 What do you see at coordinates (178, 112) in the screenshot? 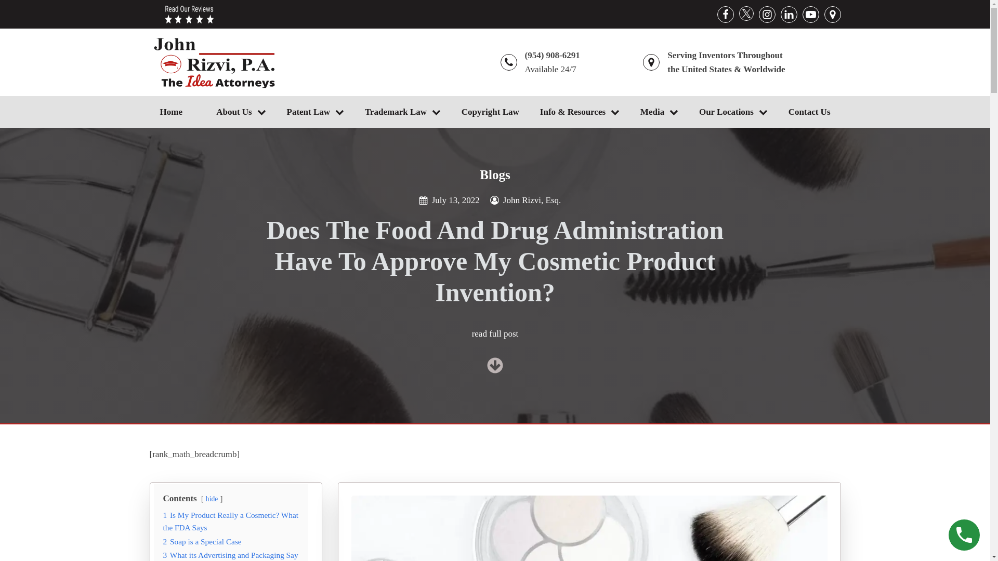
I see `Home` at bounding box center [178, 112].